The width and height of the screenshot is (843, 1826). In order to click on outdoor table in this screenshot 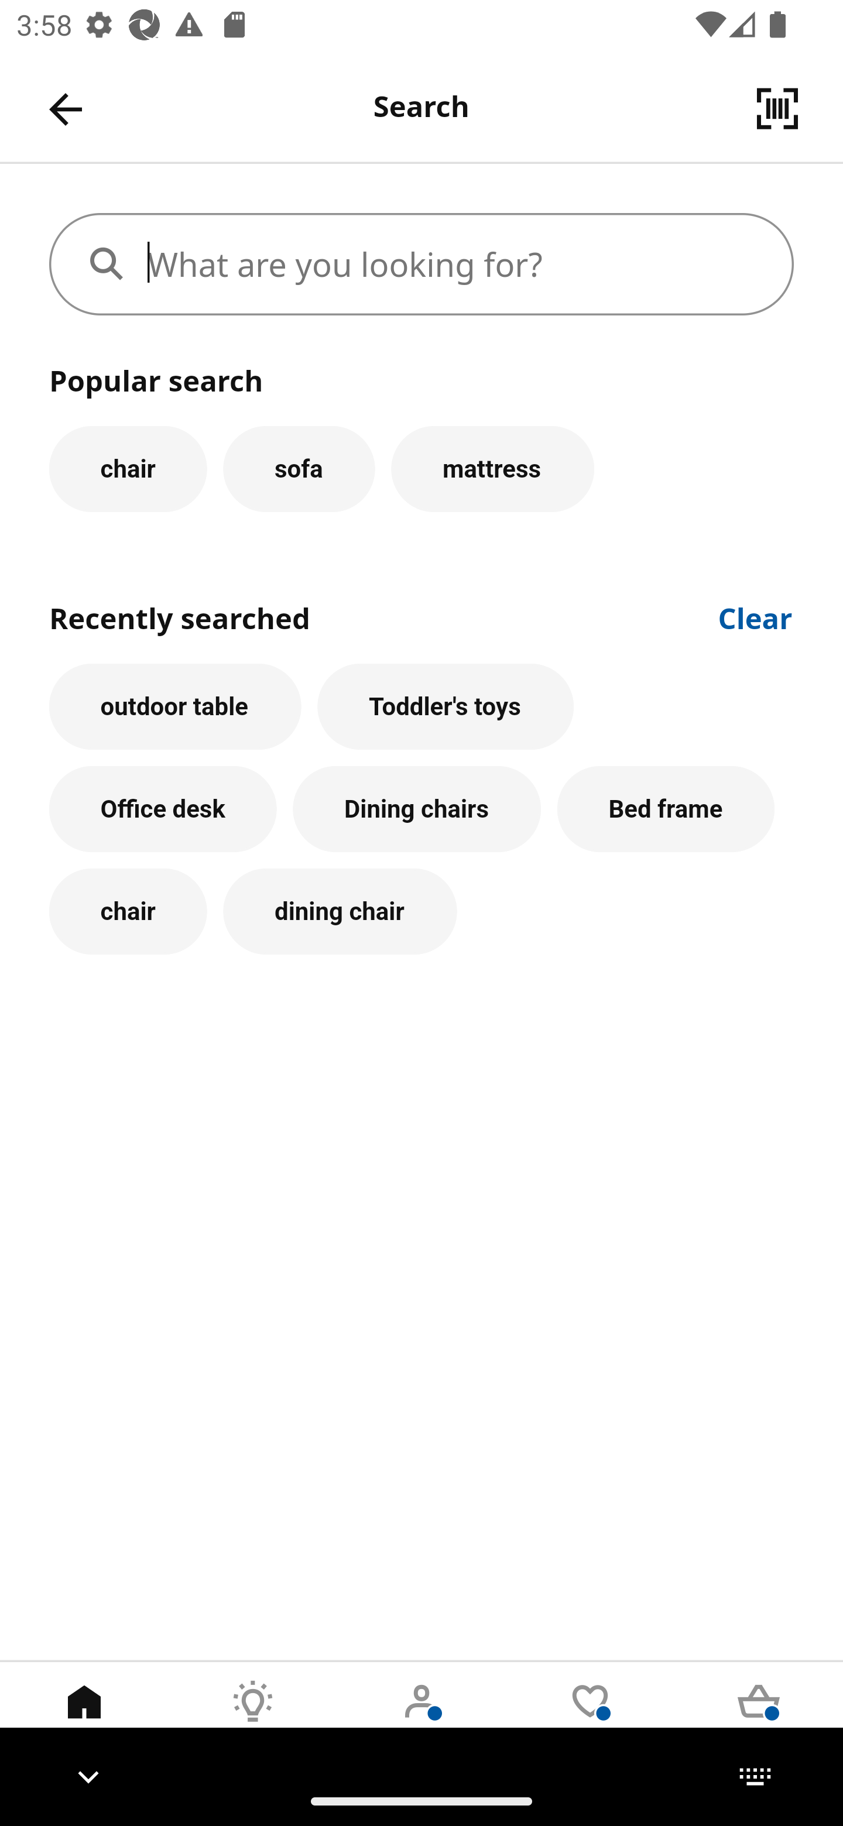, I will do `click(175, 706)`.